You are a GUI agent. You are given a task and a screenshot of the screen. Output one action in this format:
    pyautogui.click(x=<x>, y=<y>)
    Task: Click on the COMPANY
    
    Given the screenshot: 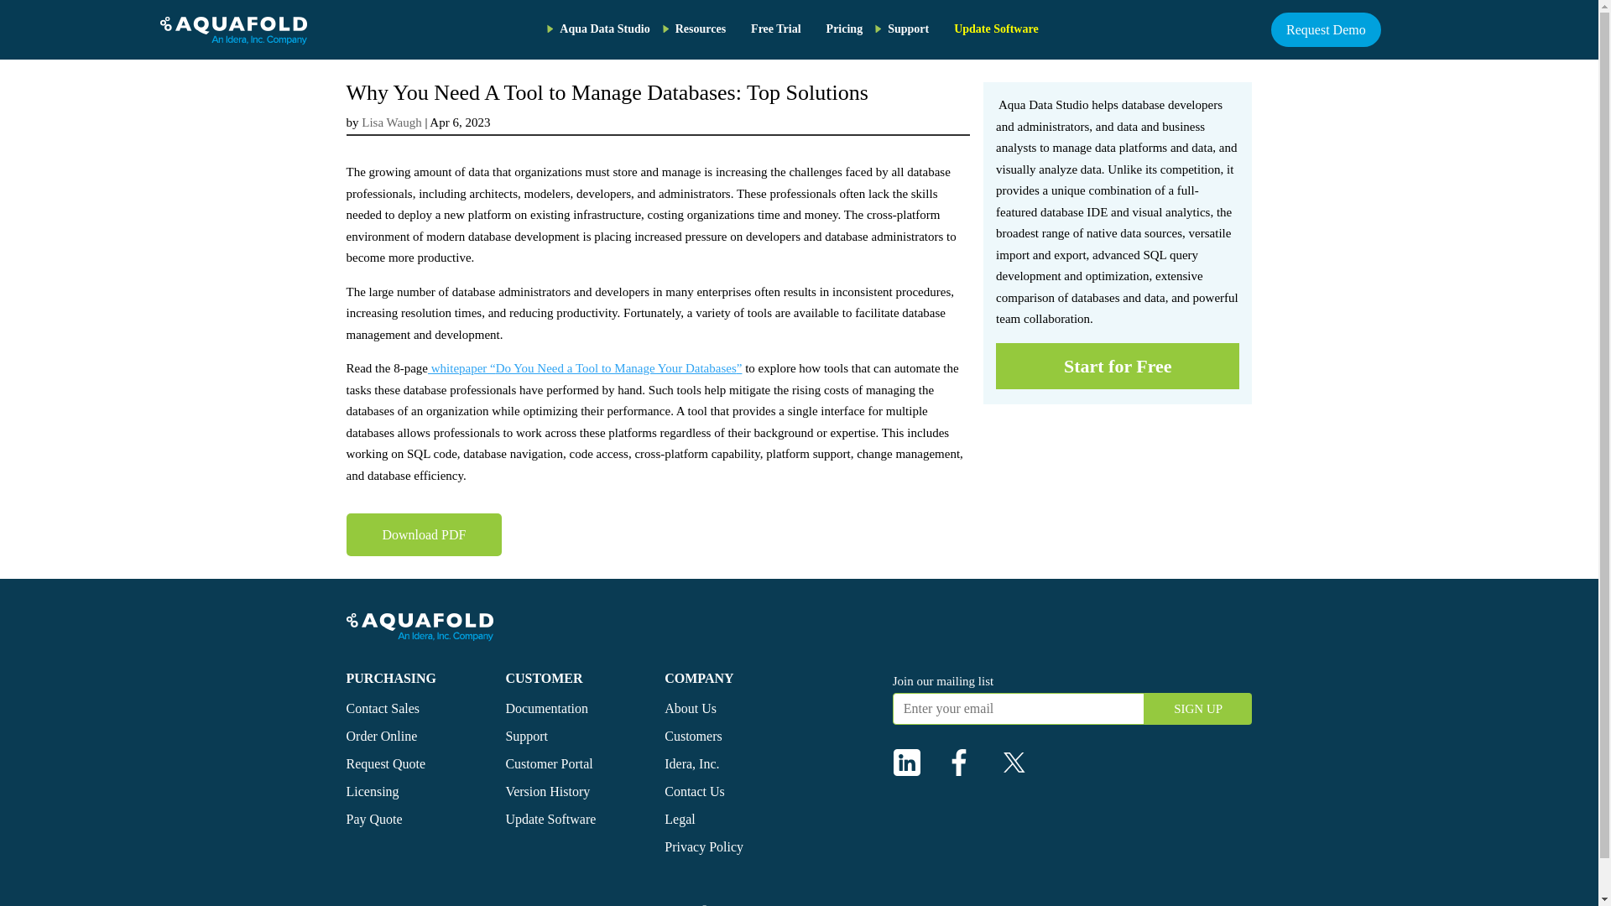 What is the action you would take?
    pyautogui.click(x=698, y=678)
    